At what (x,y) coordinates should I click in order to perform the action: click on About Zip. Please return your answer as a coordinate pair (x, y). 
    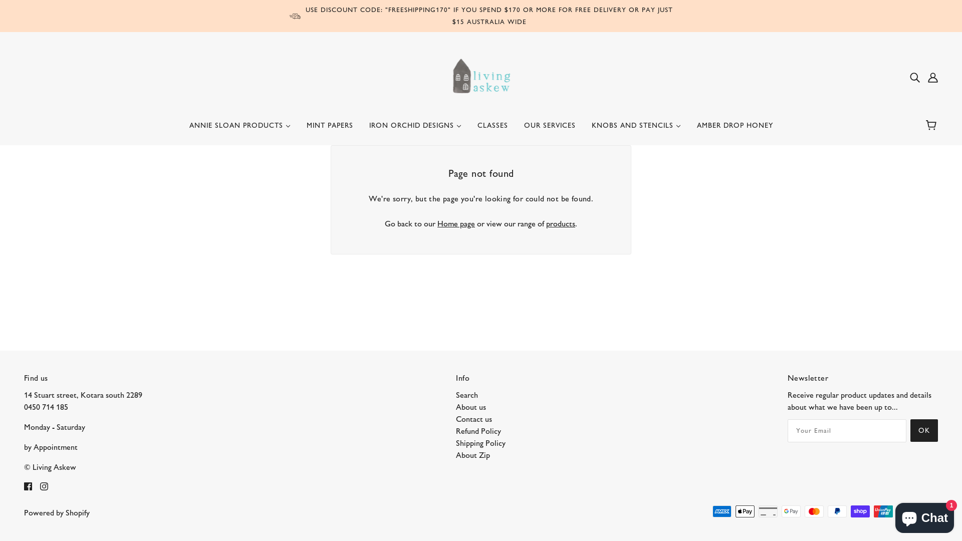
    Looking at the image, I should click on (473, 455).